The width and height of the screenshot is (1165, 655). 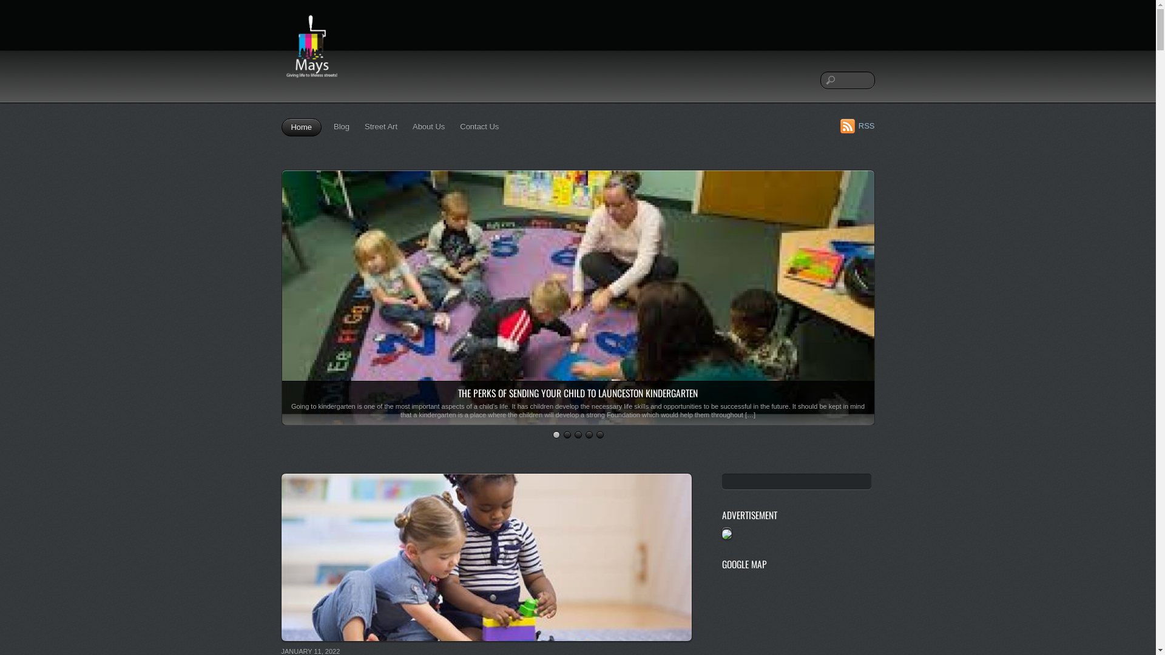 What do you see at coordinates (556, 435) in the screenshot?
I see `1` at bounding box center [556, 435].